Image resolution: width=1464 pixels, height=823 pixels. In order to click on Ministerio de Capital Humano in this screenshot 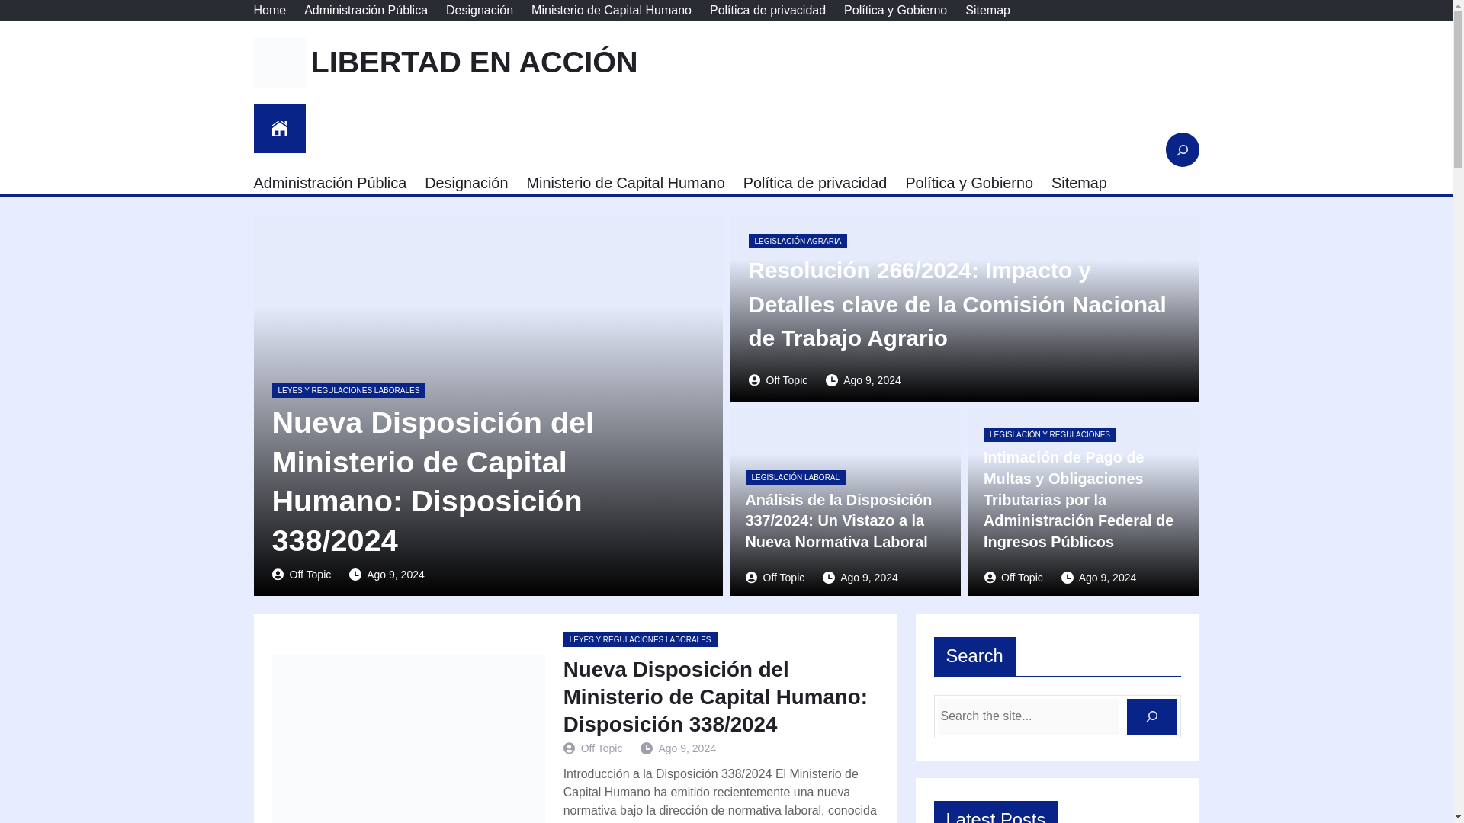, I will do `click(625, 182)`.